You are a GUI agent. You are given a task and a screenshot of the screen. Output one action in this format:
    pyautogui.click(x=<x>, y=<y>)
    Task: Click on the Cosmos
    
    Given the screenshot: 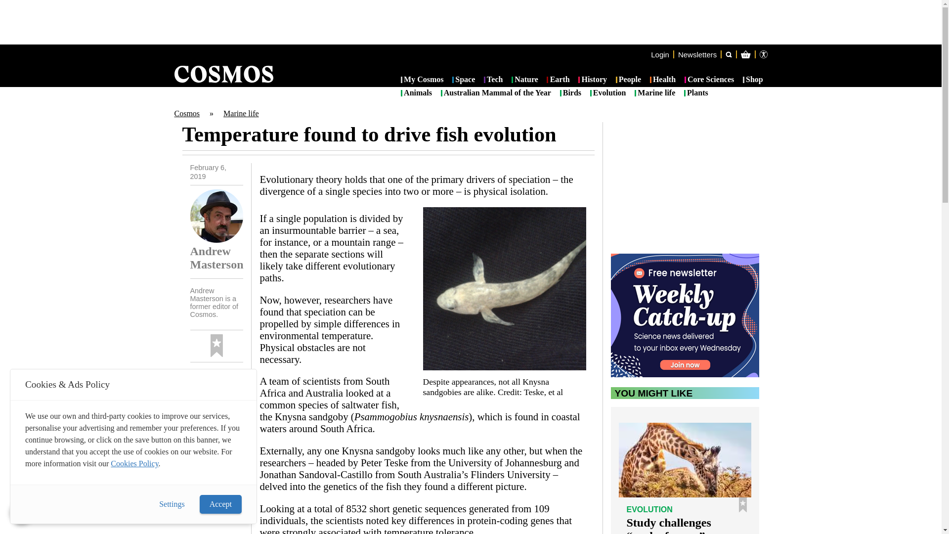 What is the action you would take?
    pyautogui.click(x=186, y=113)
    